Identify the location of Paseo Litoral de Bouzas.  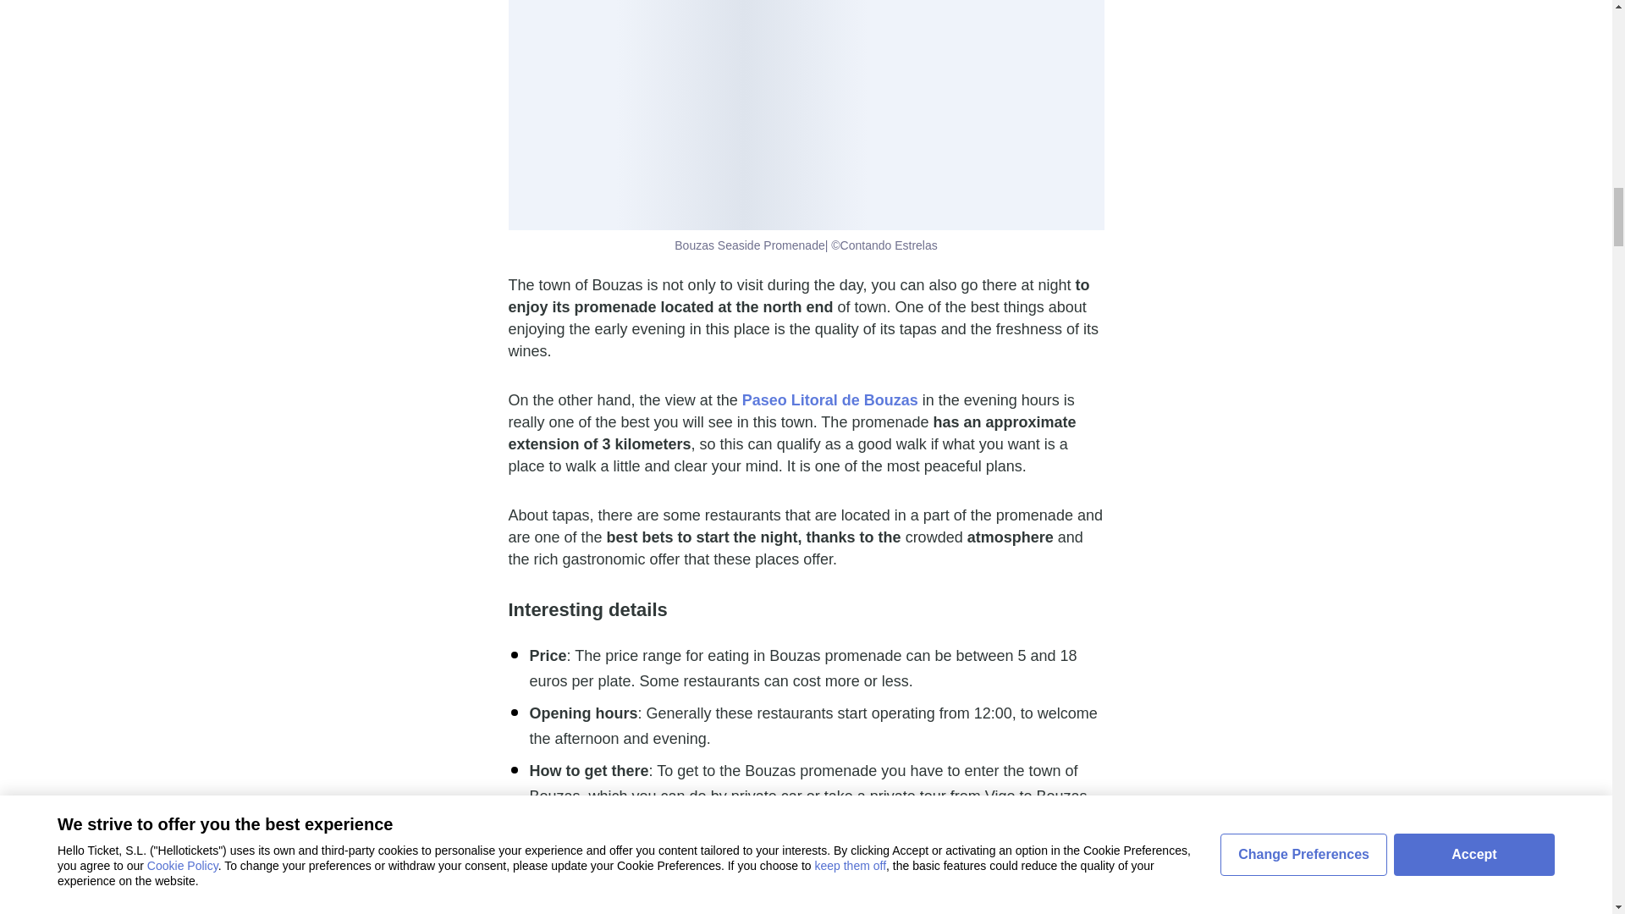
(829, 399).